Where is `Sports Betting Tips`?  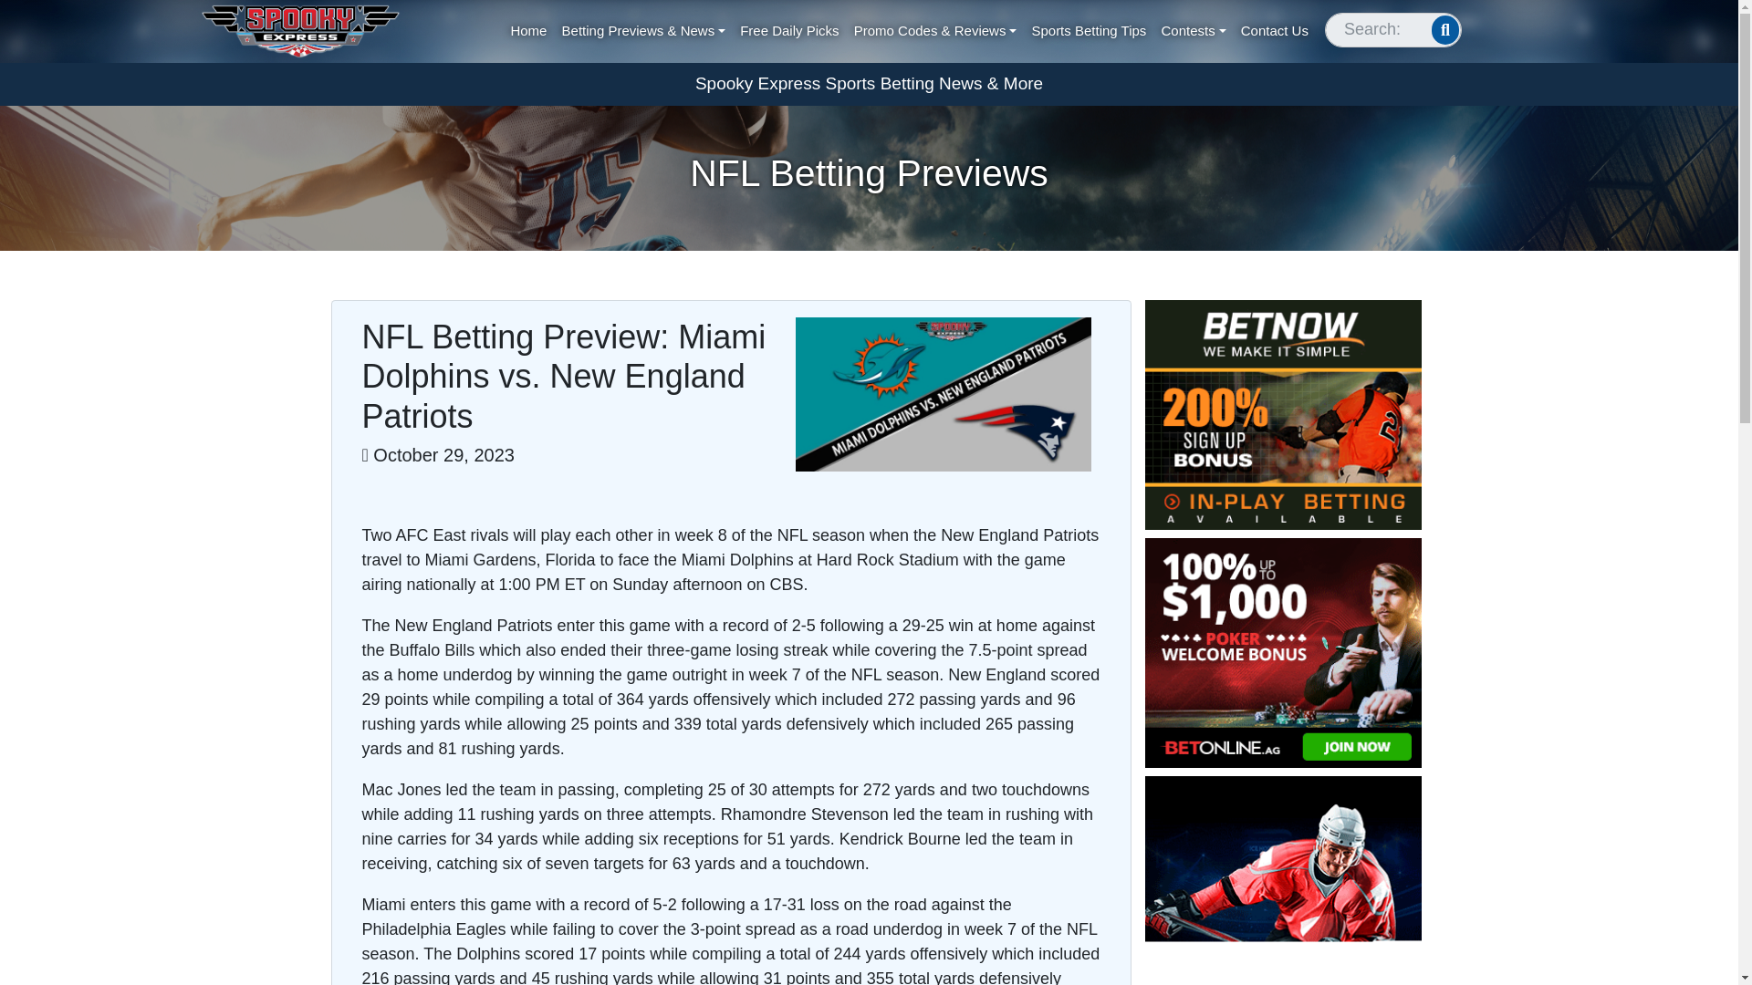 Sports Betting Tips is located at coordinates (1090, 31).